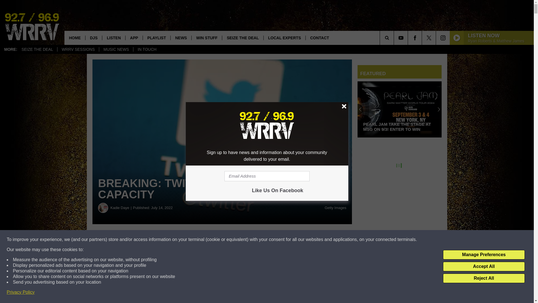 The height and width of the screenshot is (303, 538). What do you see at coordinates (116, 49) in the screenshot?
I see `MUSIC NEWS` at bounding box center [116, 49].